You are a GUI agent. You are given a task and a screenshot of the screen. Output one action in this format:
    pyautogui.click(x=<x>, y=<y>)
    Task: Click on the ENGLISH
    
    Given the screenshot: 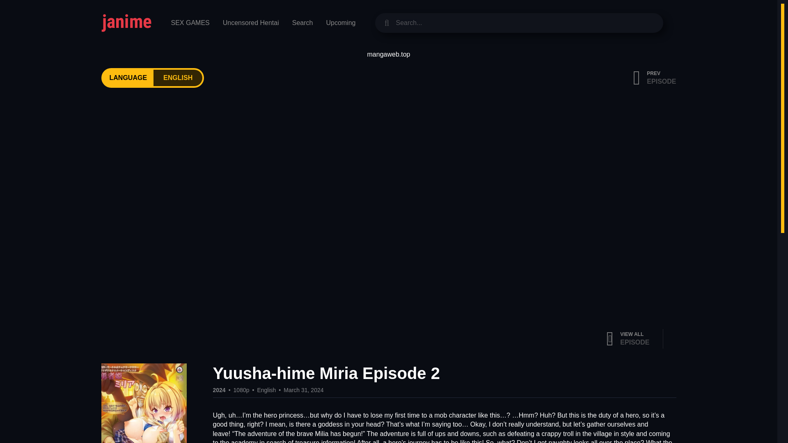 What is the action you would take?
    pyautogui.click(x=655, y=78)
    